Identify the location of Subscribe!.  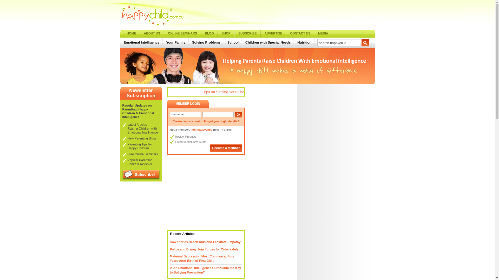
(141, 175).